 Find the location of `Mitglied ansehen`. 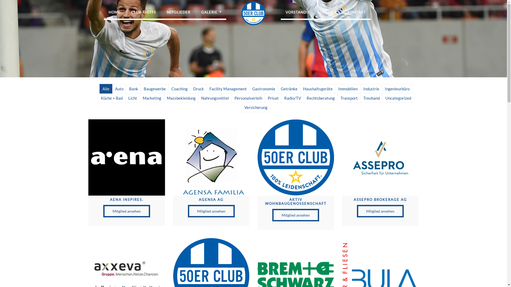

Mitglied ansehen is located at coordinates (211, 211).